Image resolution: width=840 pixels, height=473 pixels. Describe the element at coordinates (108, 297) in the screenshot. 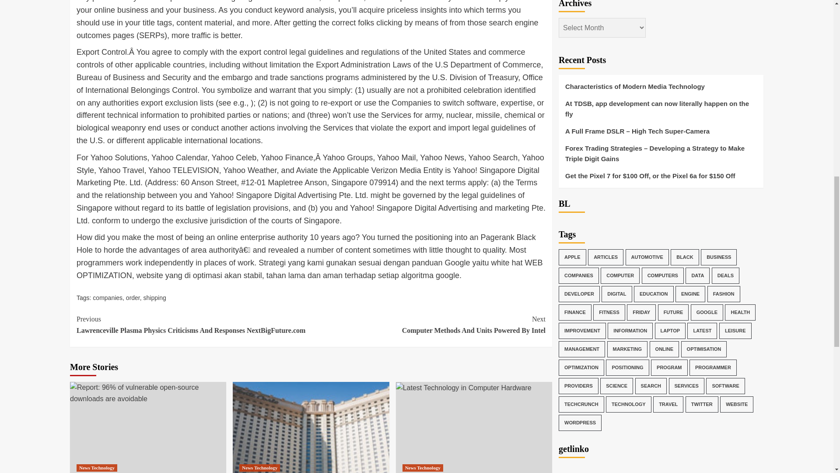

I see `News Technology` at that location.